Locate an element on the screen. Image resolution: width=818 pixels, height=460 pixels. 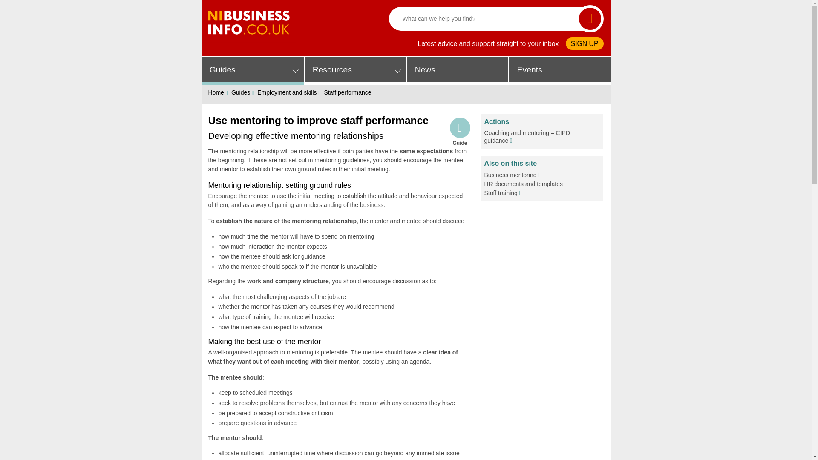
News is located at coordinates (457, 71).